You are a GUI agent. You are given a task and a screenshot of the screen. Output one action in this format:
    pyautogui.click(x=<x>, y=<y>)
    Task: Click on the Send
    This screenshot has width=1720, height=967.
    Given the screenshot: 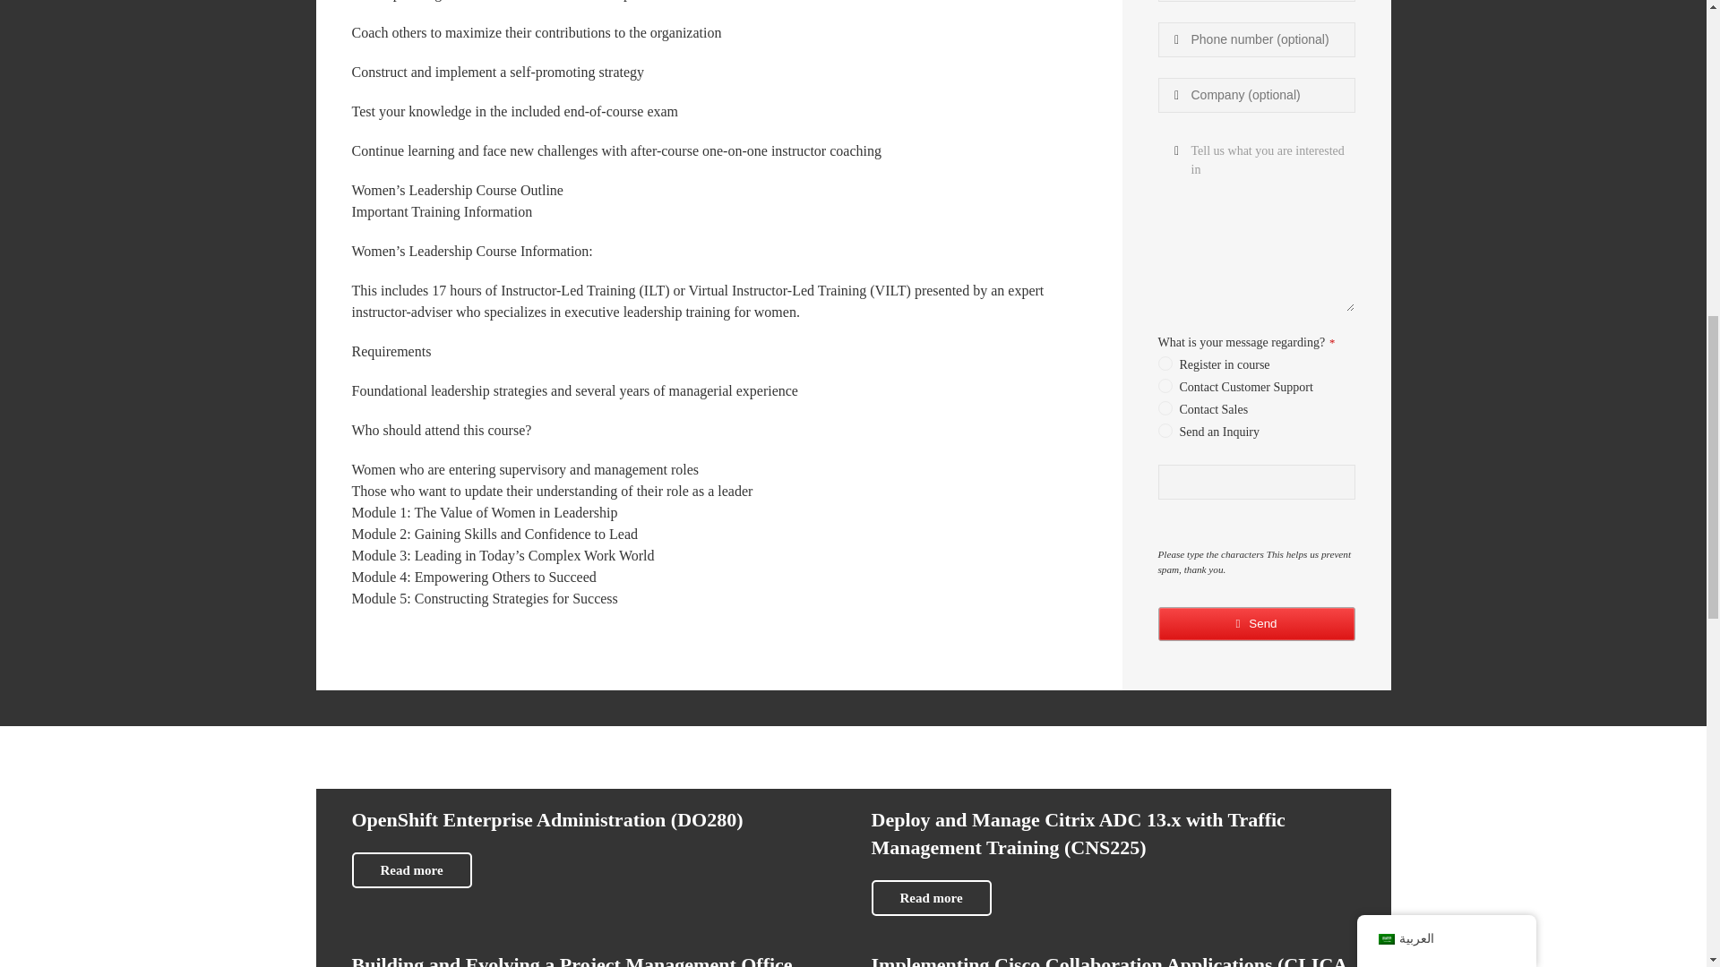 What is the action you would take?
    pyautogui.click(x=1256, y=408)
    